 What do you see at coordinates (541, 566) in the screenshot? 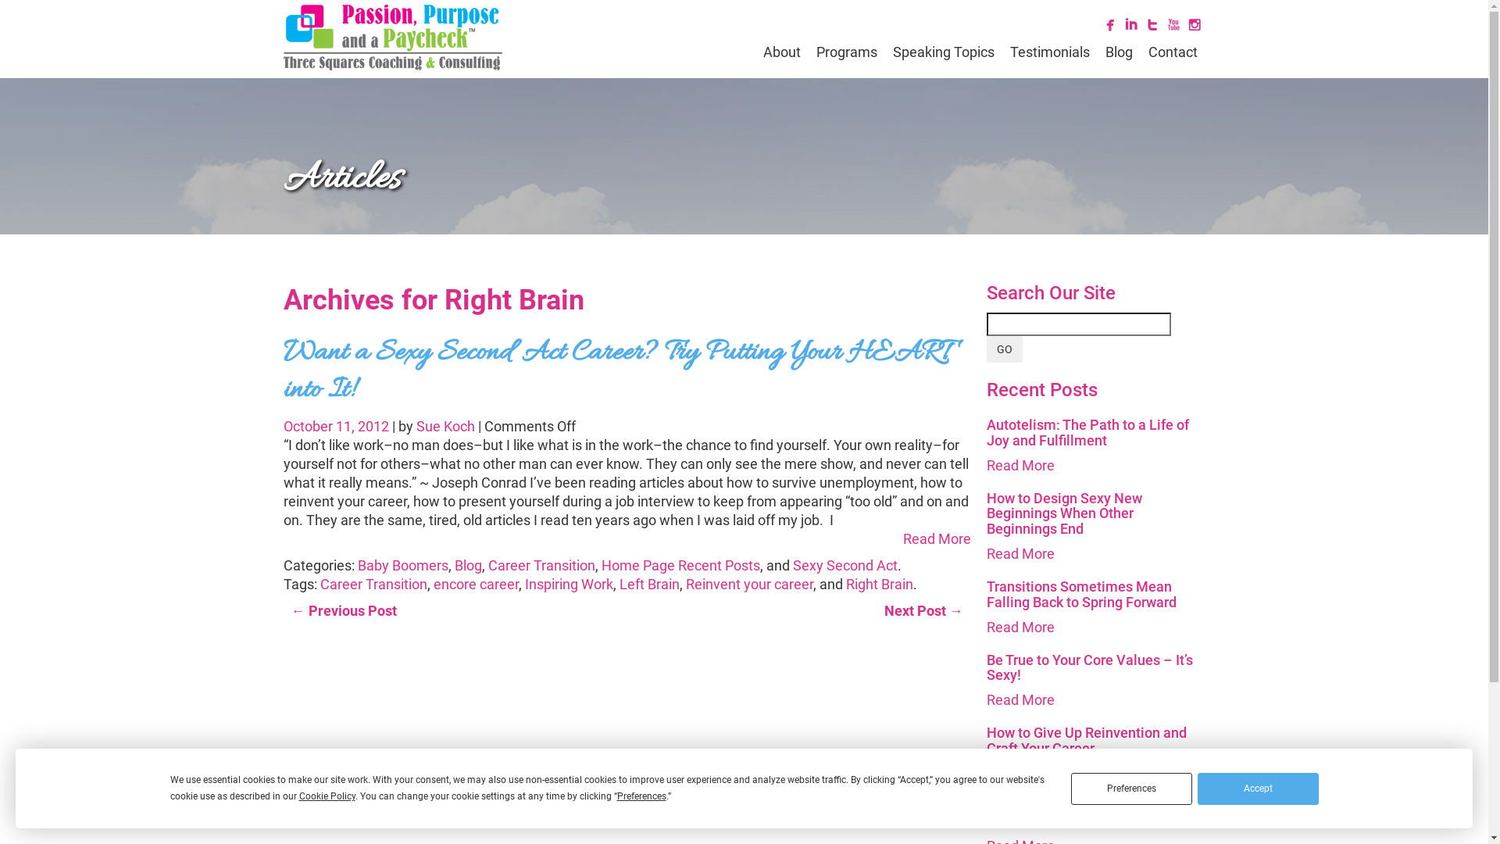
I see `Career Transition` at bounding box center [541, 566].